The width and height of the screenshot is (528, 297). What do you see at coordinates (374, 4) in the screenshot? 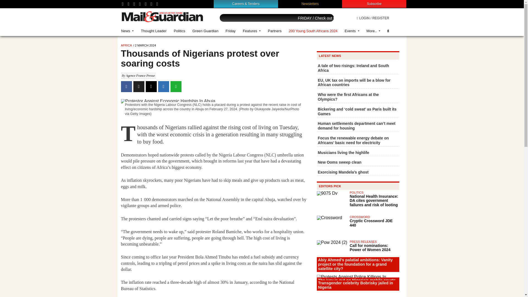
I see `Subscribe` at bounding box center [374, 4].